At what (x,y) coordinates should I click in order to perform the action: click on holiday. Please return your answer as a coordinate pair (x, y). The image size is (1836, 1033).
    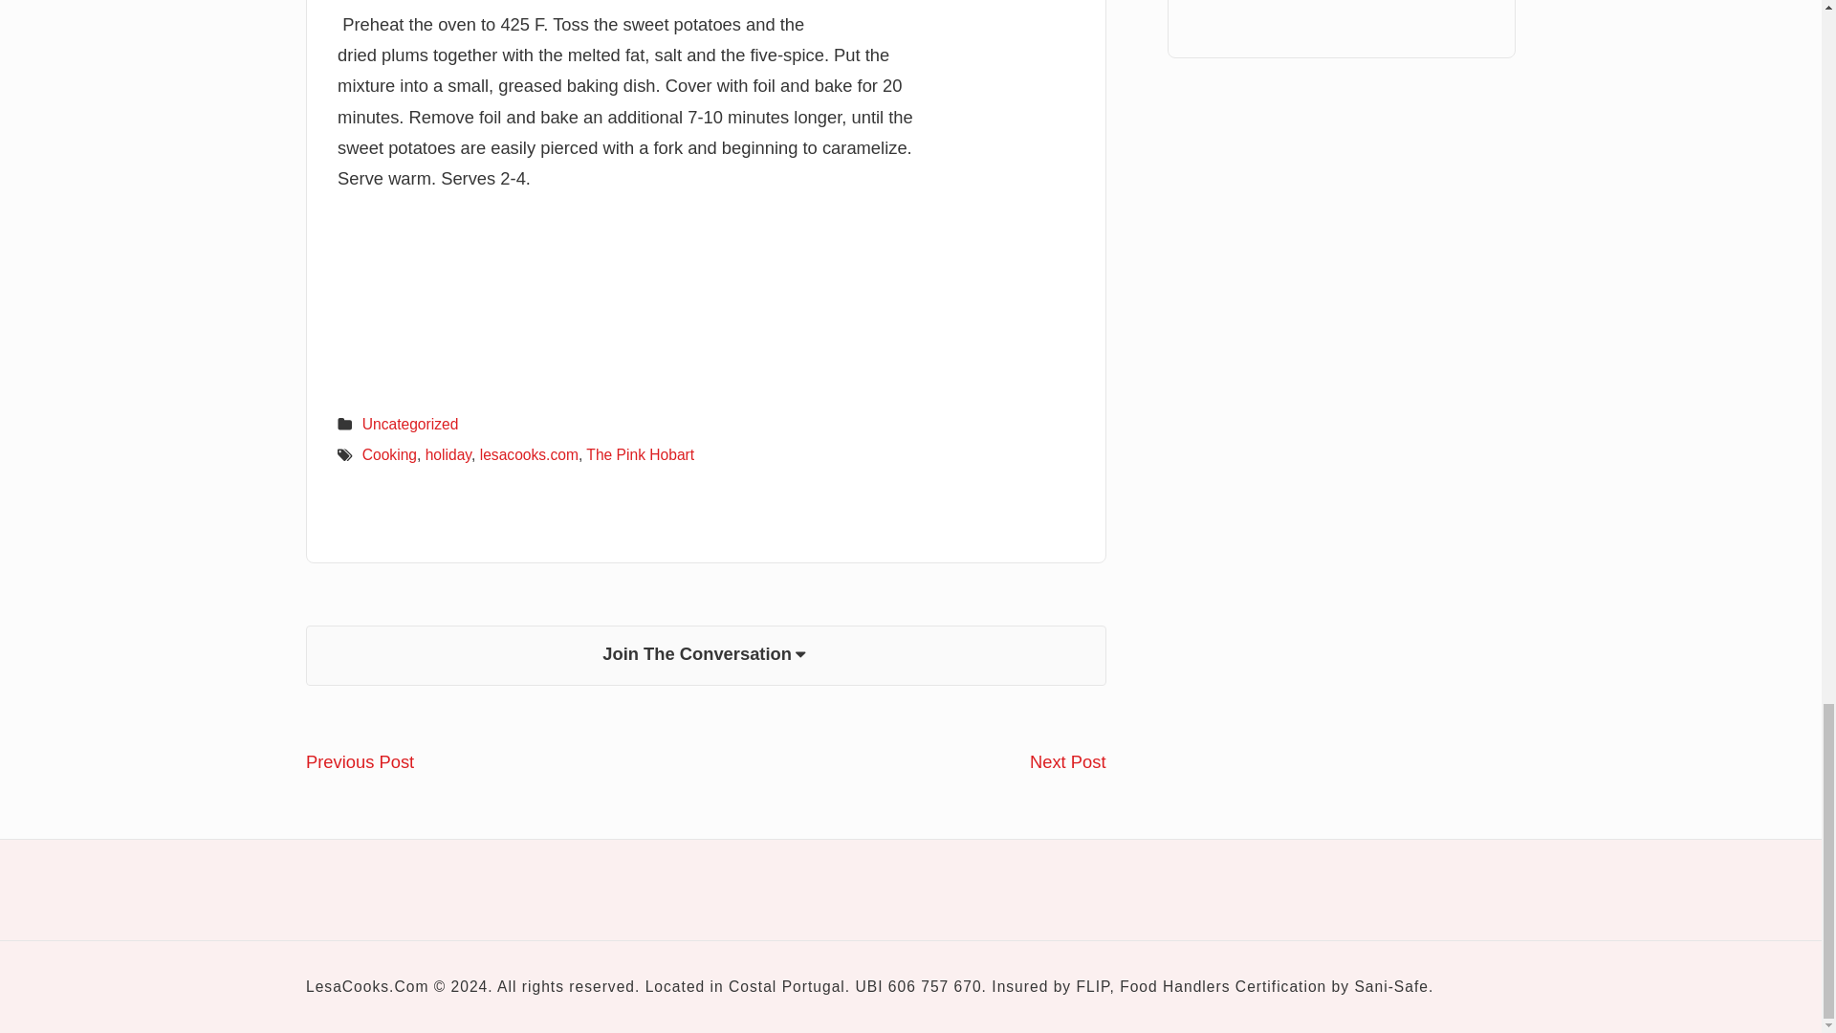
    Looking at the image, I should click on (448, 453).